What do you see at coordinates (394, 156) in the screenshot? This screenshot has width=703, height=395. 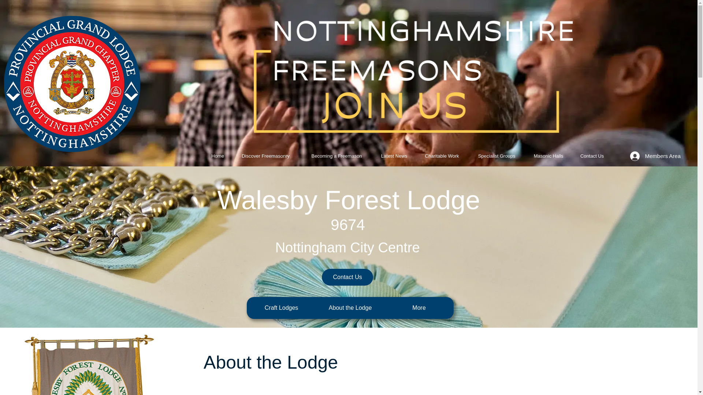 I see `Latest News` at bounding box center [394, 156].